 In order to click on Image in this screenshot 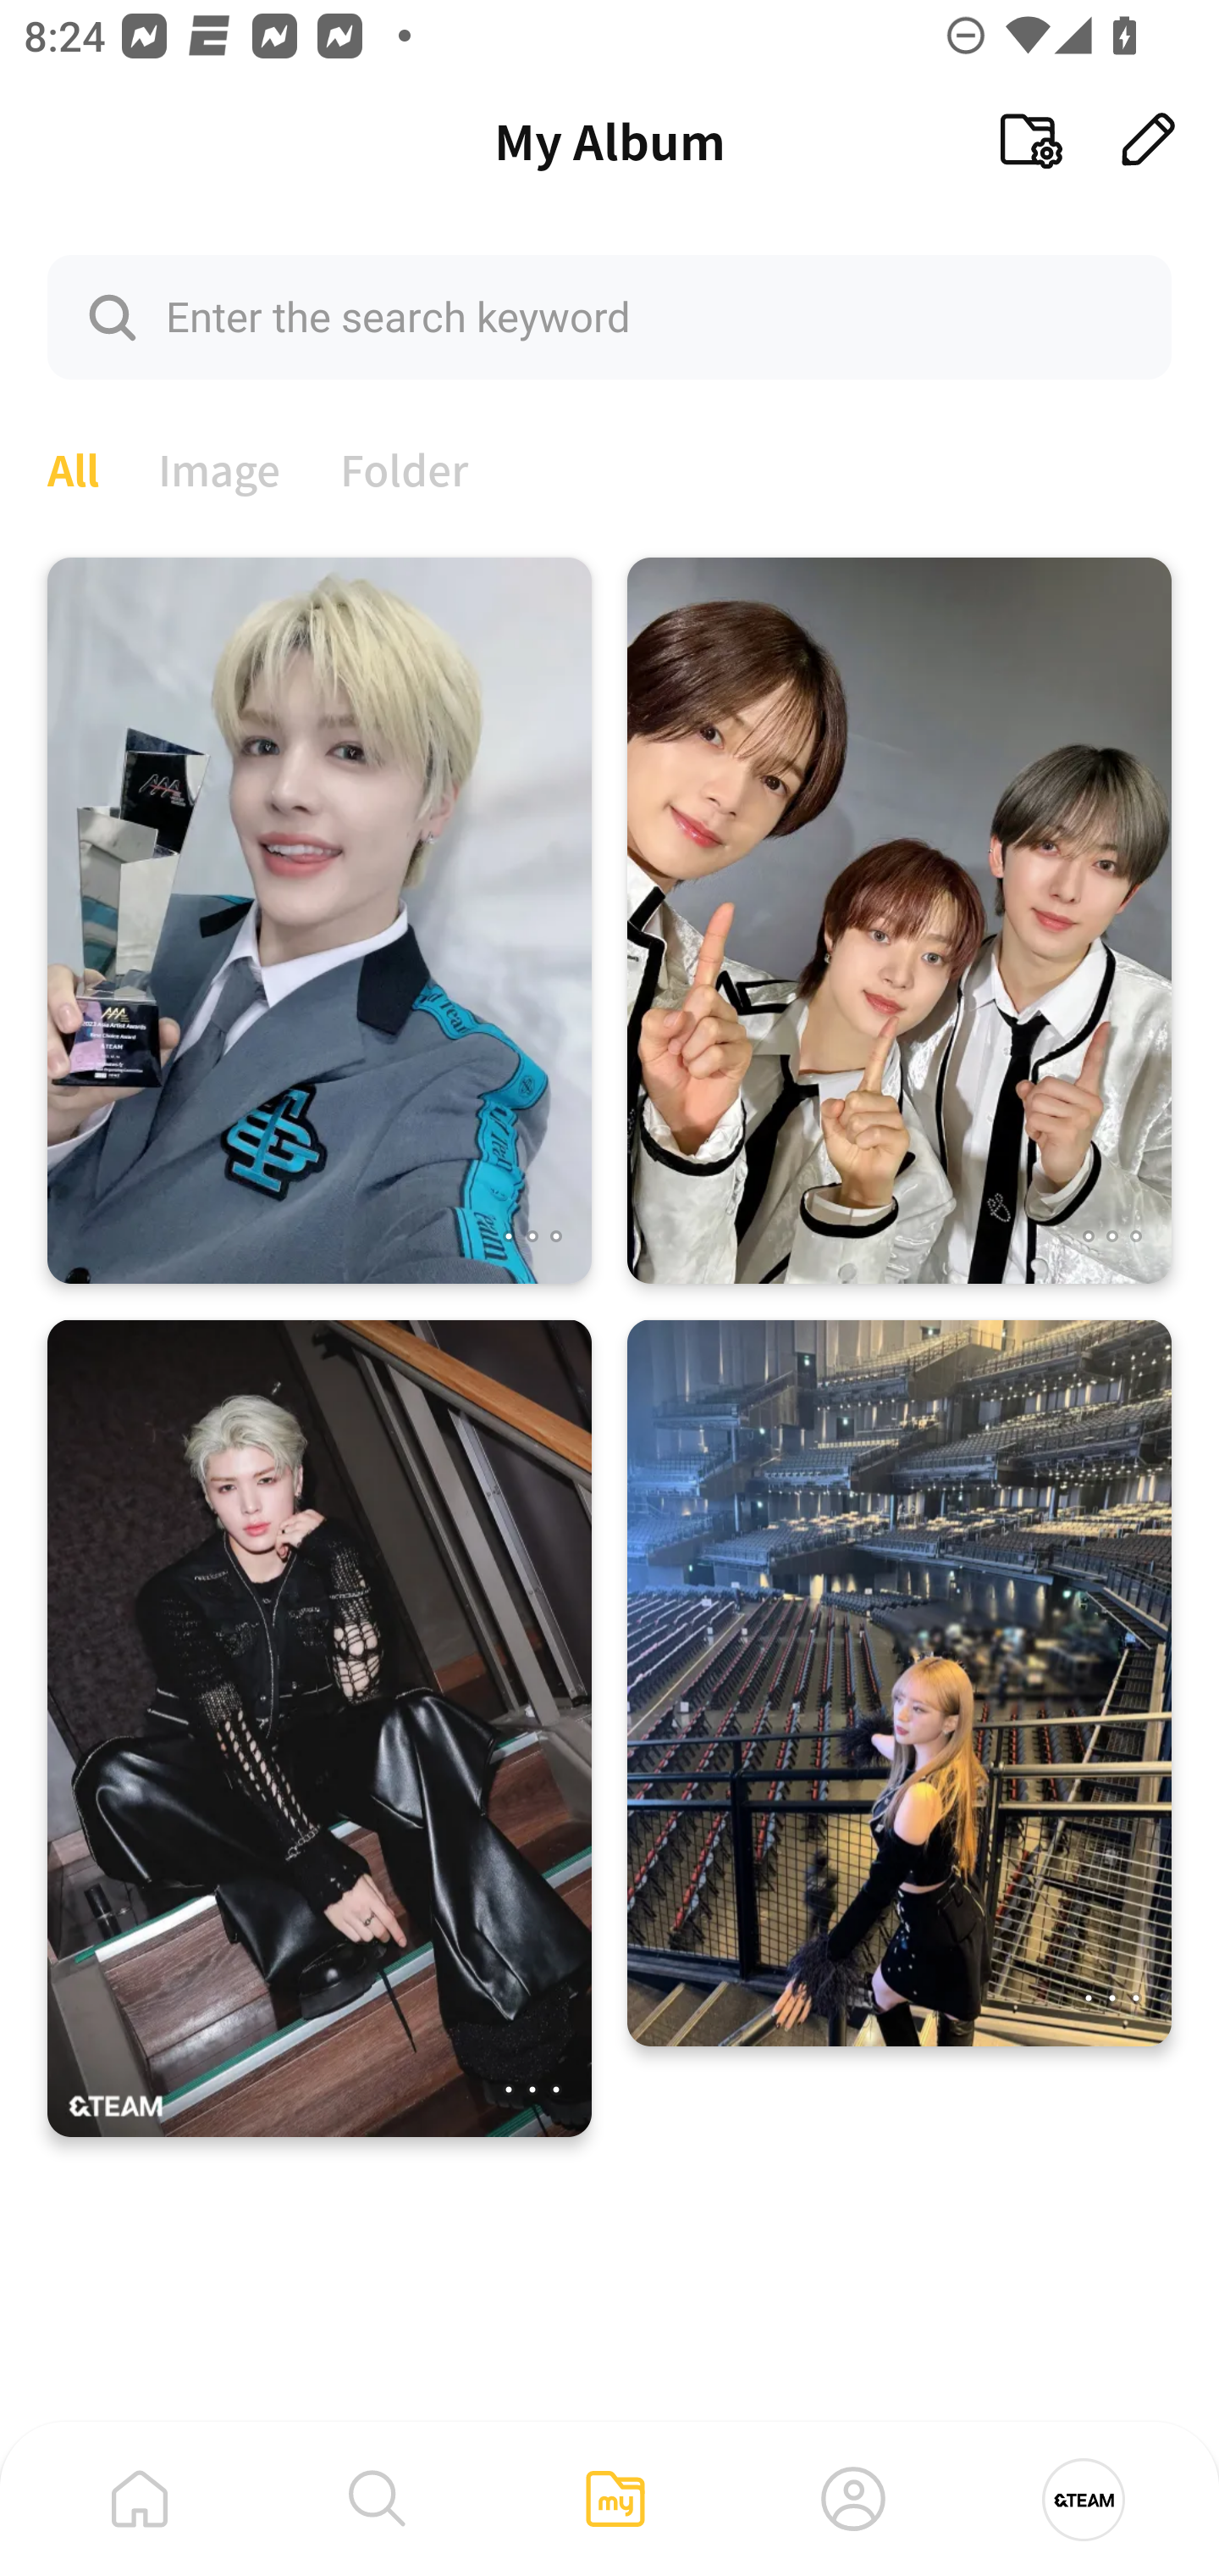, I will do `click(220, 467)`.